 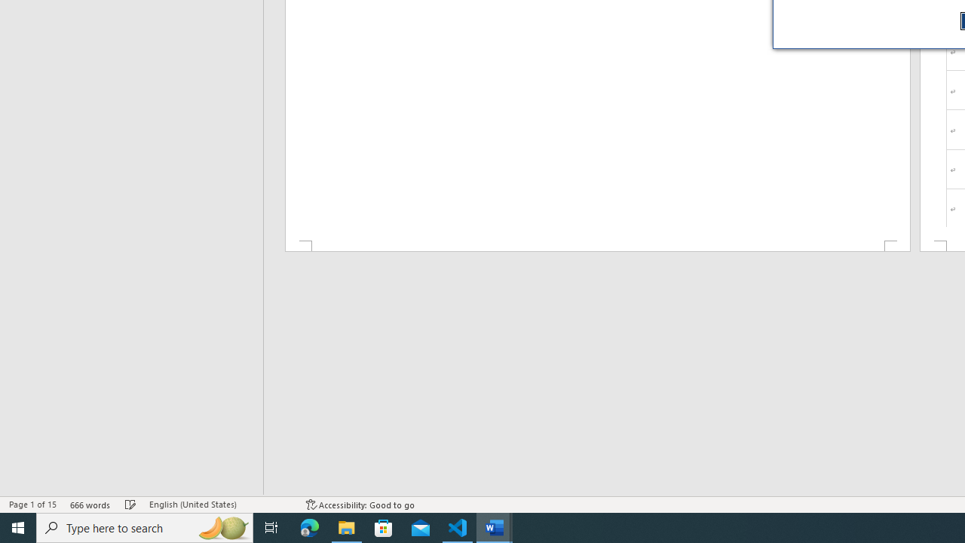 I want to click on Accessibility Checker Accessibility: Good to go, so click(x=360, y=504).